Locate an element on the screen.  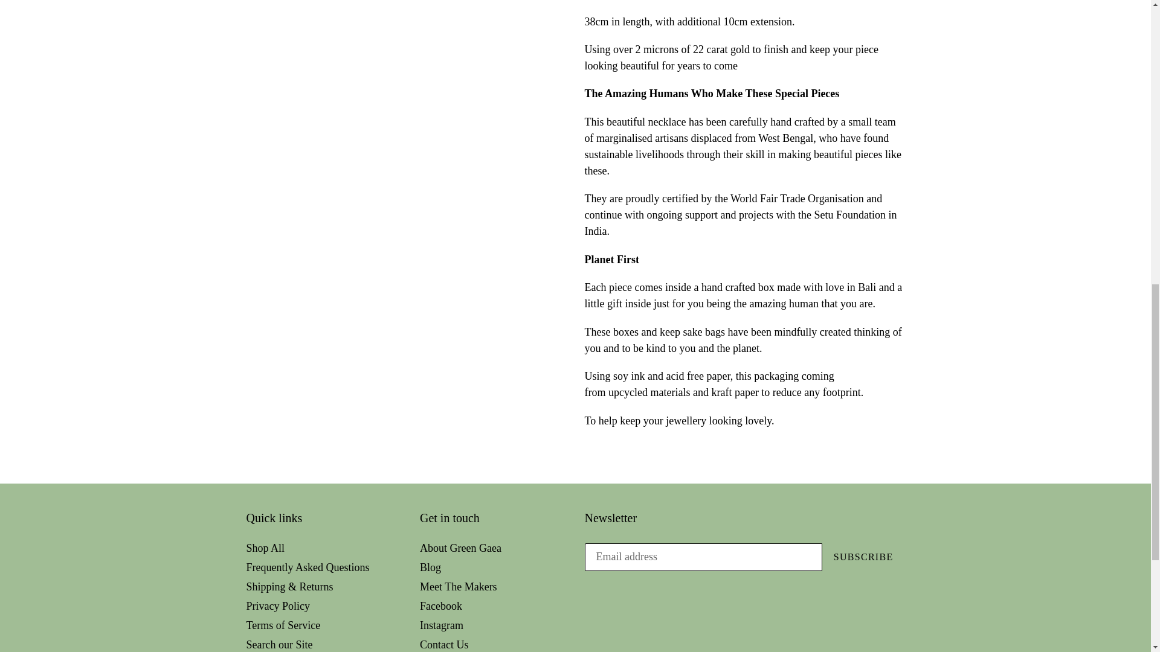
Frequently Asked Questions is located at coordinates (308, 567).